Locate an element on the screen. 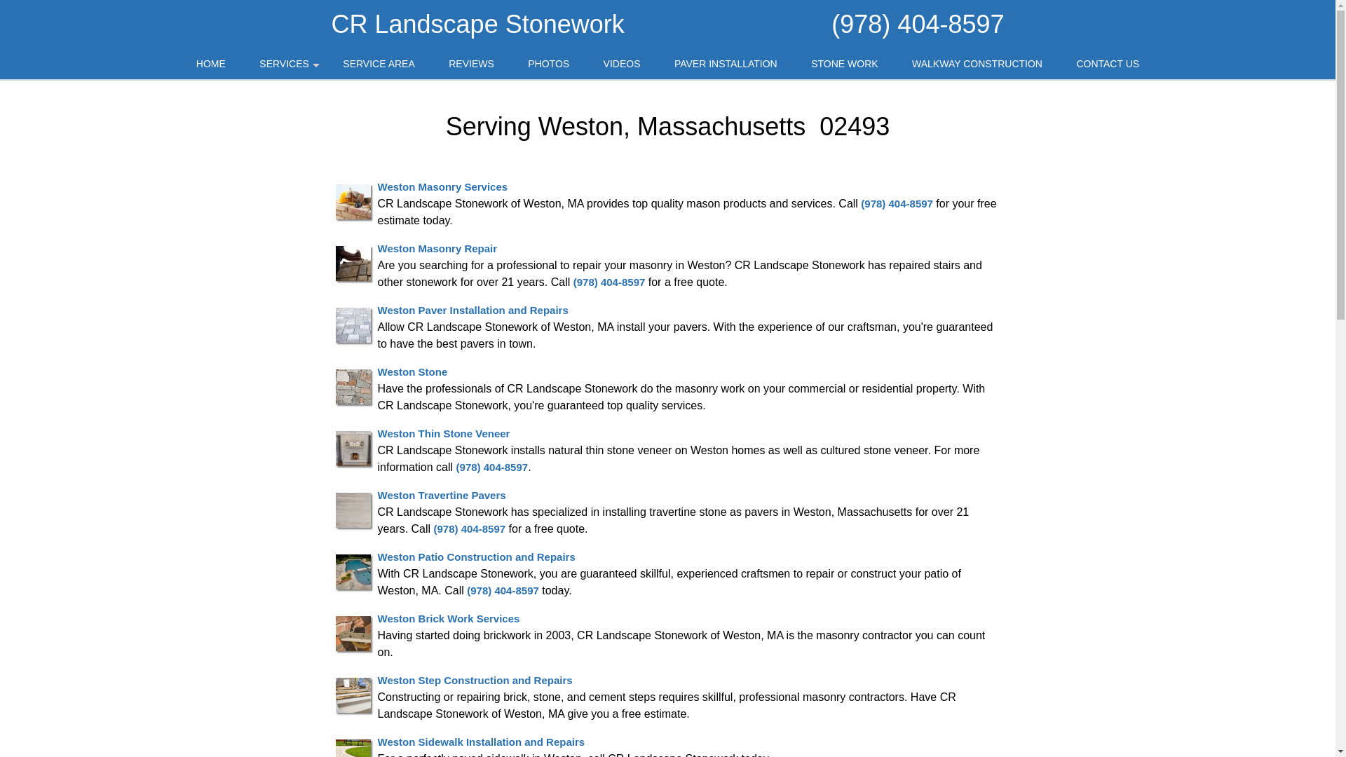  CONTACT US is located at coordinates (1108, 64).